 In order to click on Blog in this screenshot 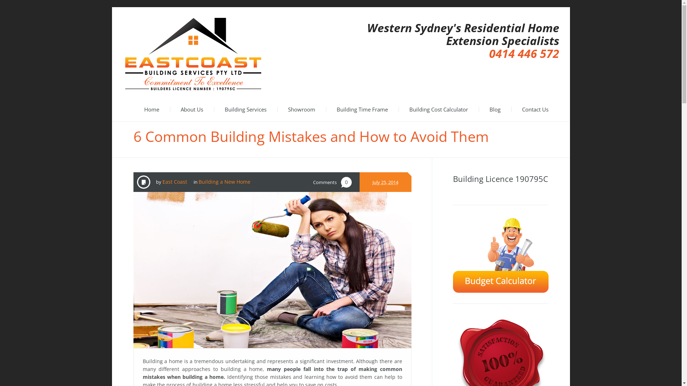, I will do `click(495, 109)`.